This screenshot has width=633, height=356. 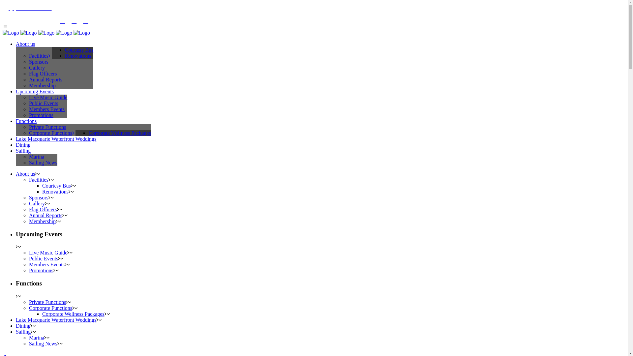 I want to click on Public Events, so click(x=44, y=258).